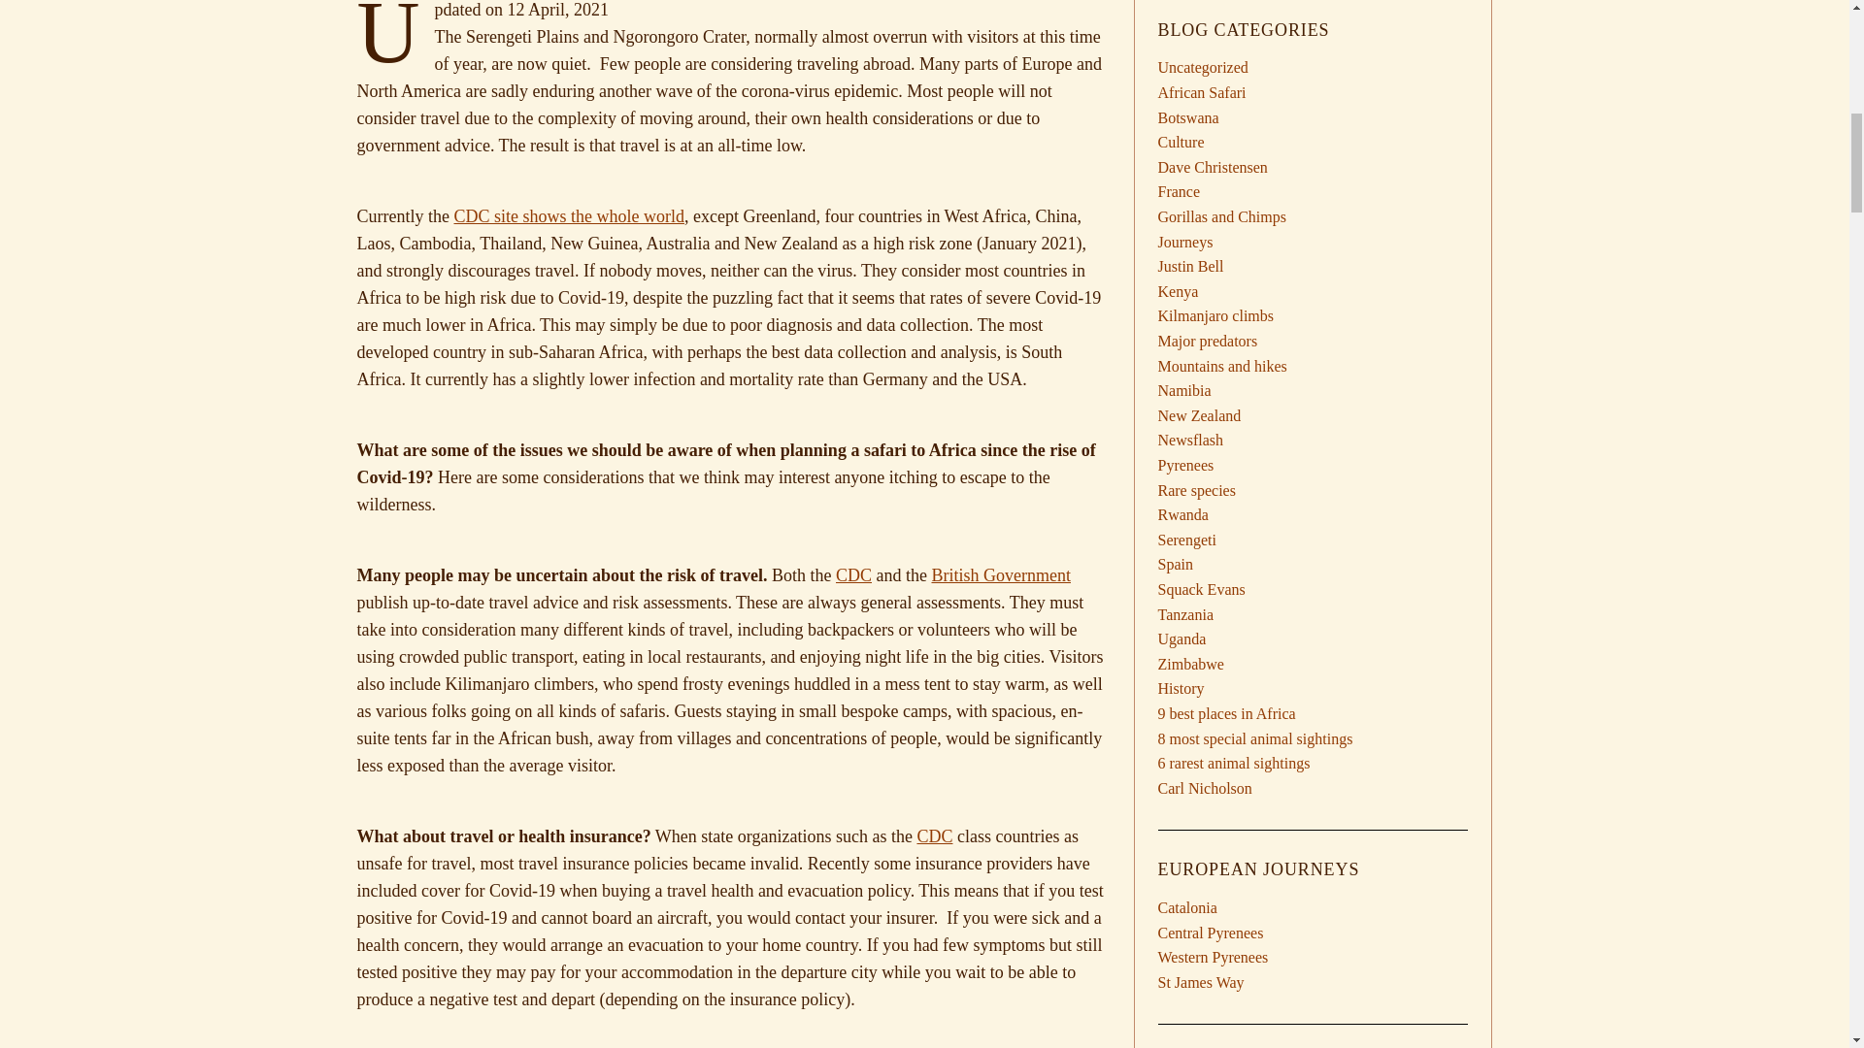 This screenshot has width=1864, height=1048. I want to click on View all posts filed under Major predators, so click(1207, 341).